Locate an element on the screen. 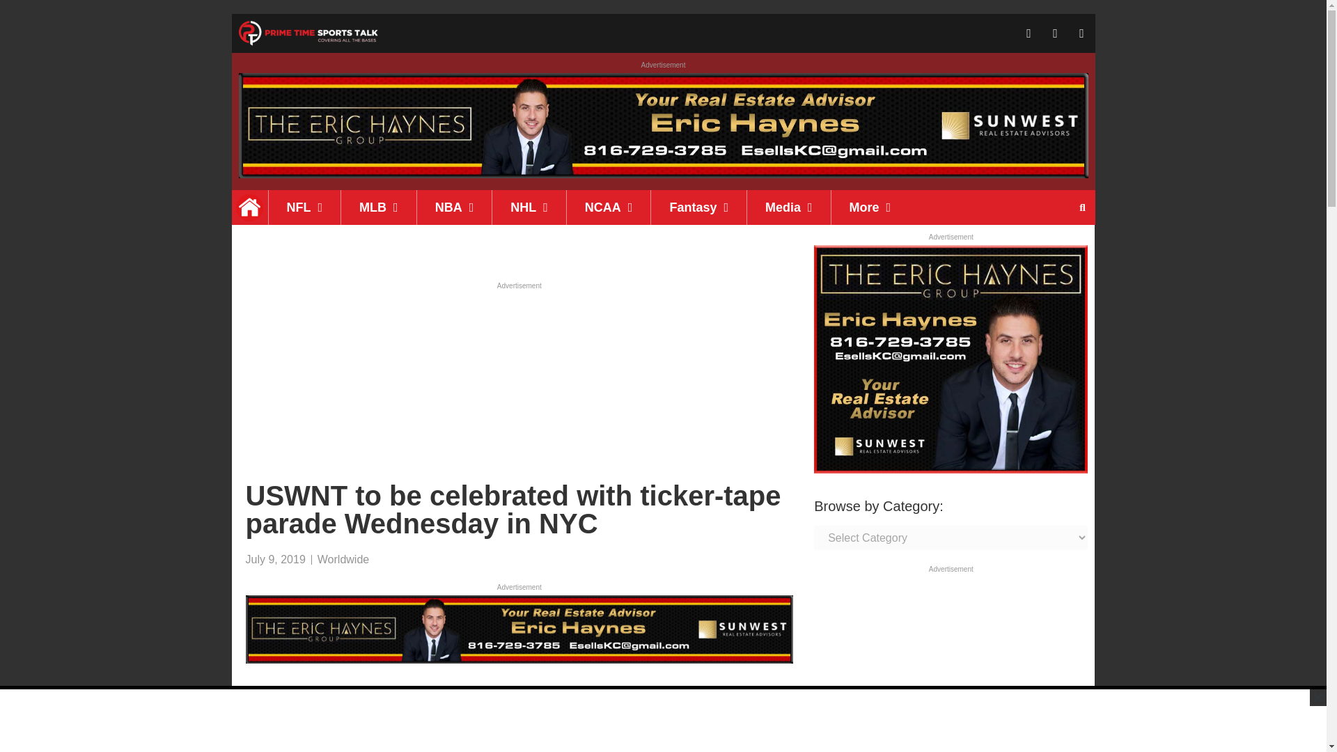 This screenshot has height=752, width=1337. NFL is located at coordinates (304, 207).